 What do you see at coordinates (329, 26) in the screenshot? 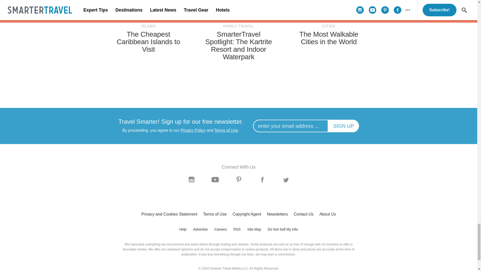
I see `View all posts in Cities` at bounding box center [329, 26].